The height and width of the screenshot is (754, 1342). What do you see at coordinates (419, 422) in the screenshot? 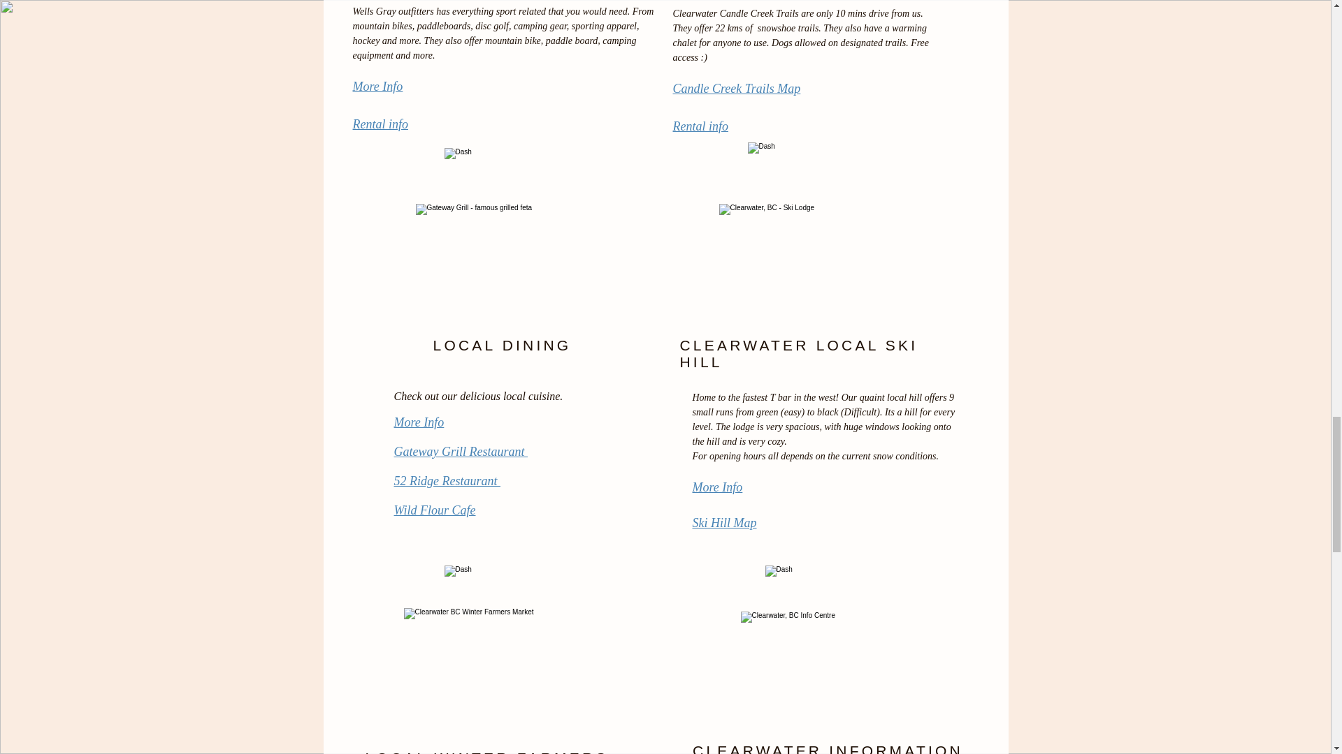
I see `More Info` at bounding box center [419, 422].